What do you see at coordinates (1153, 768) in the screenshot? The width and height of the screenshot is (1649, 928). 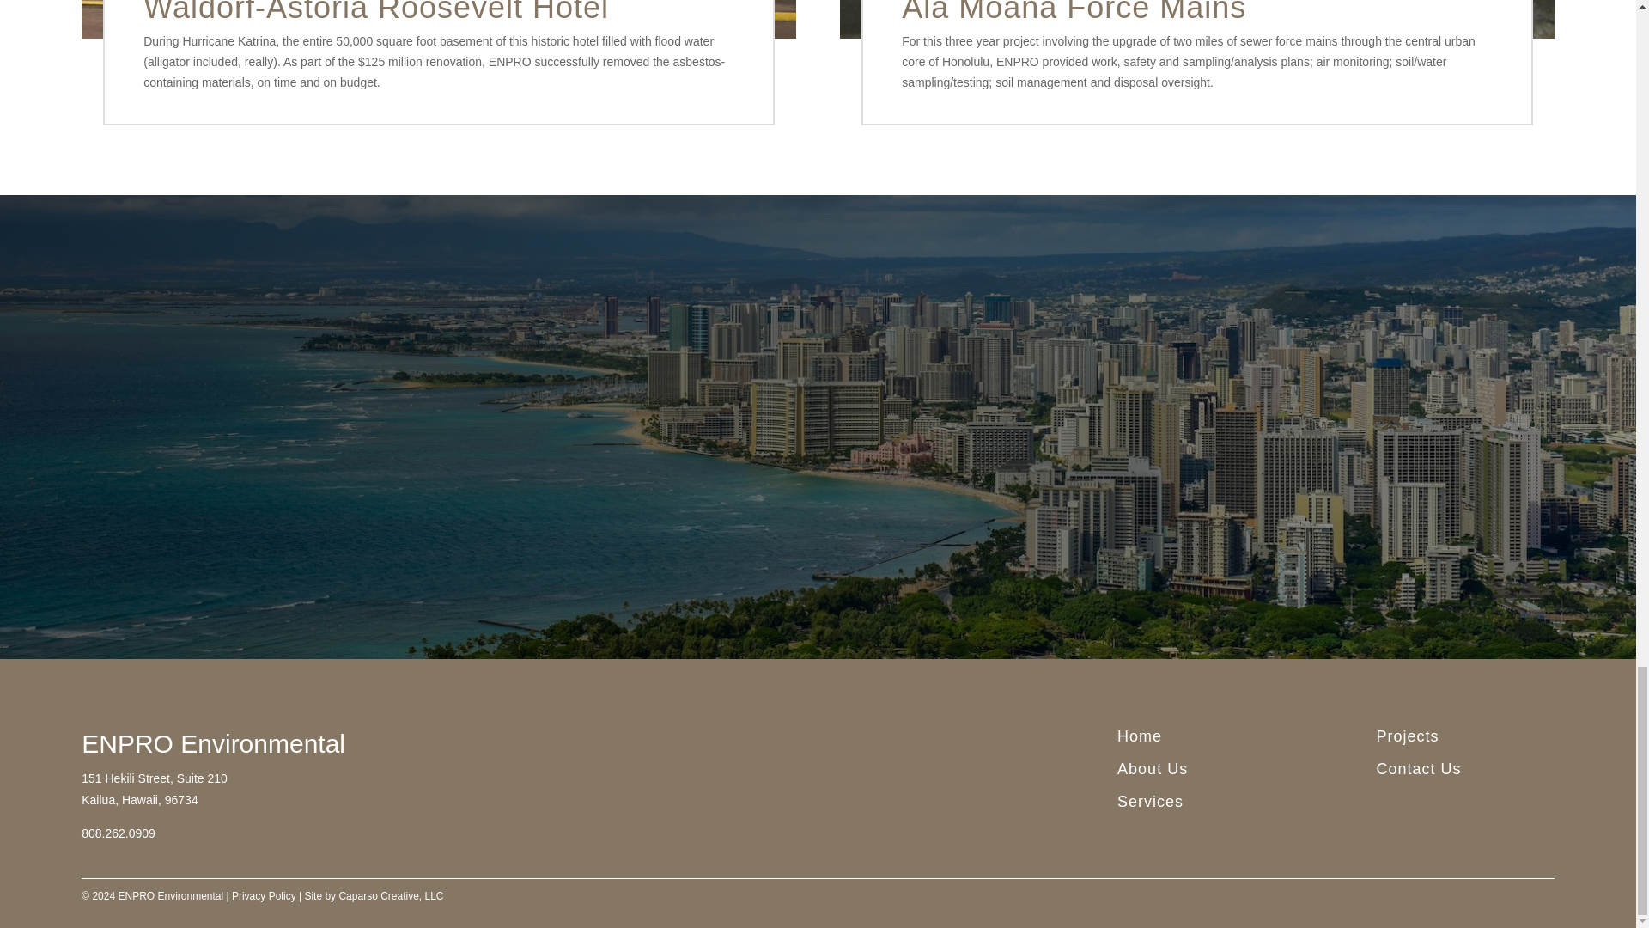 I see `About Us` at bounding box center [1153, 768].